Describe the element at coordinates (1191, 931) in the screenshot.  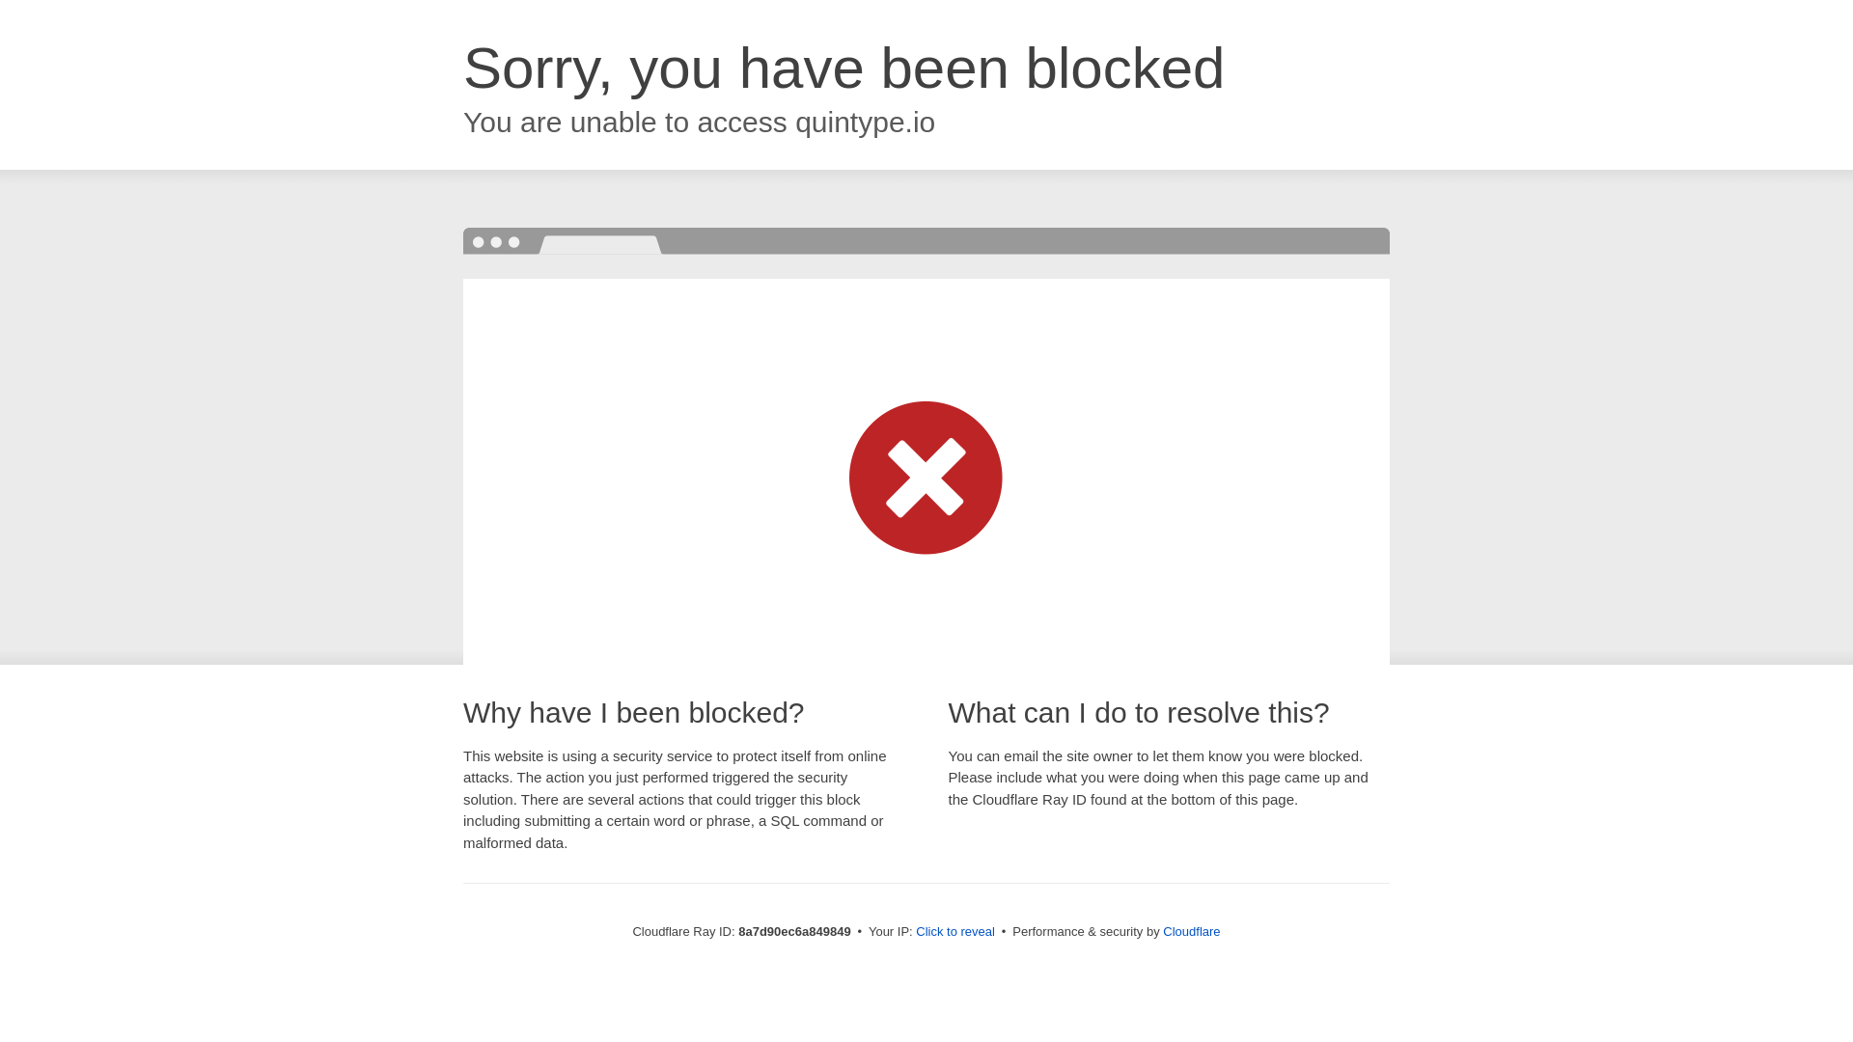
I see `Cloudflare` at that location.